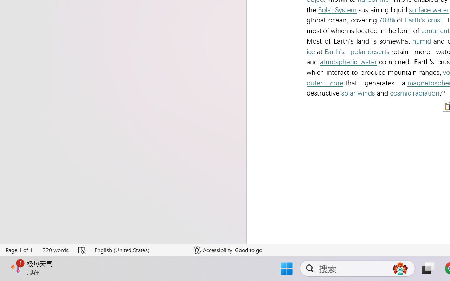 The image size is (450, 281). What do you see at coordinates (422, 41) in the screenshot?
I see `humid` at bounding box center [422, 41].